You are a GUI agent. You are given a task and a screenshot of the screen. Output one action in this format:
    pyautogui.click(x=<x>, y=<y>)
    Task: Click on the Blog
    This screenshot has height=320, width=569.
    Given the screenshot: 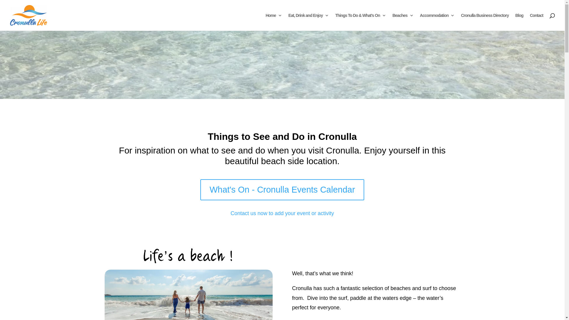 What is the action you would take?
    pyautogui.click(x=519, y=22)
    